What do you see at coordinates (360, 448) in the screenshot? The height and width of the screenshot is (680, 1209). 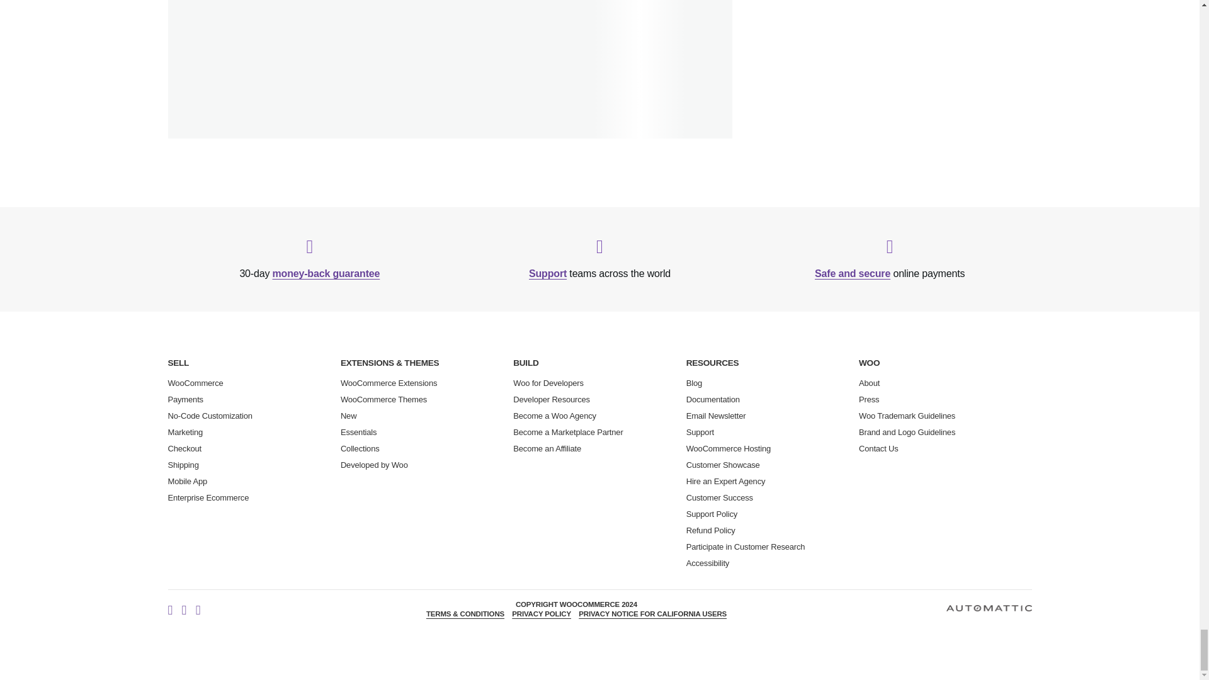 I see `Collections` at bounding box center [360, 448].